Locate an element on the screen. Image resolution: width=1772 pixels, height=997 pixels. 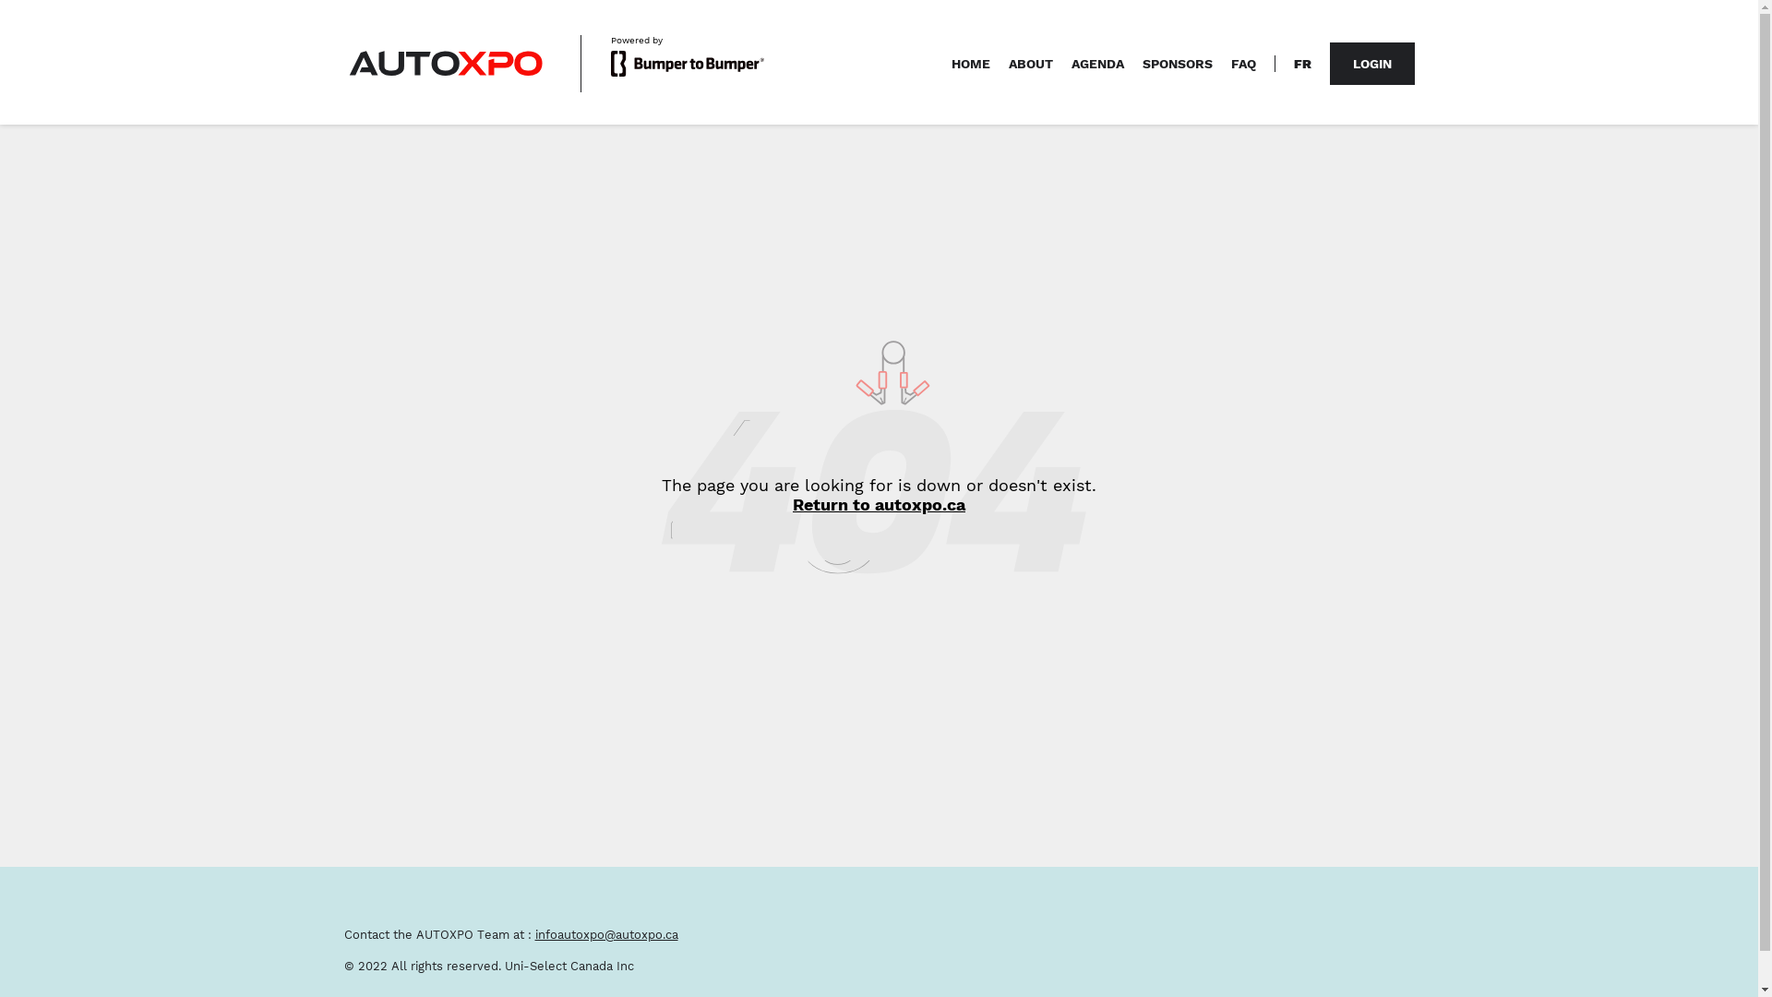
LOGIN is located at coordinates (1371, 64).